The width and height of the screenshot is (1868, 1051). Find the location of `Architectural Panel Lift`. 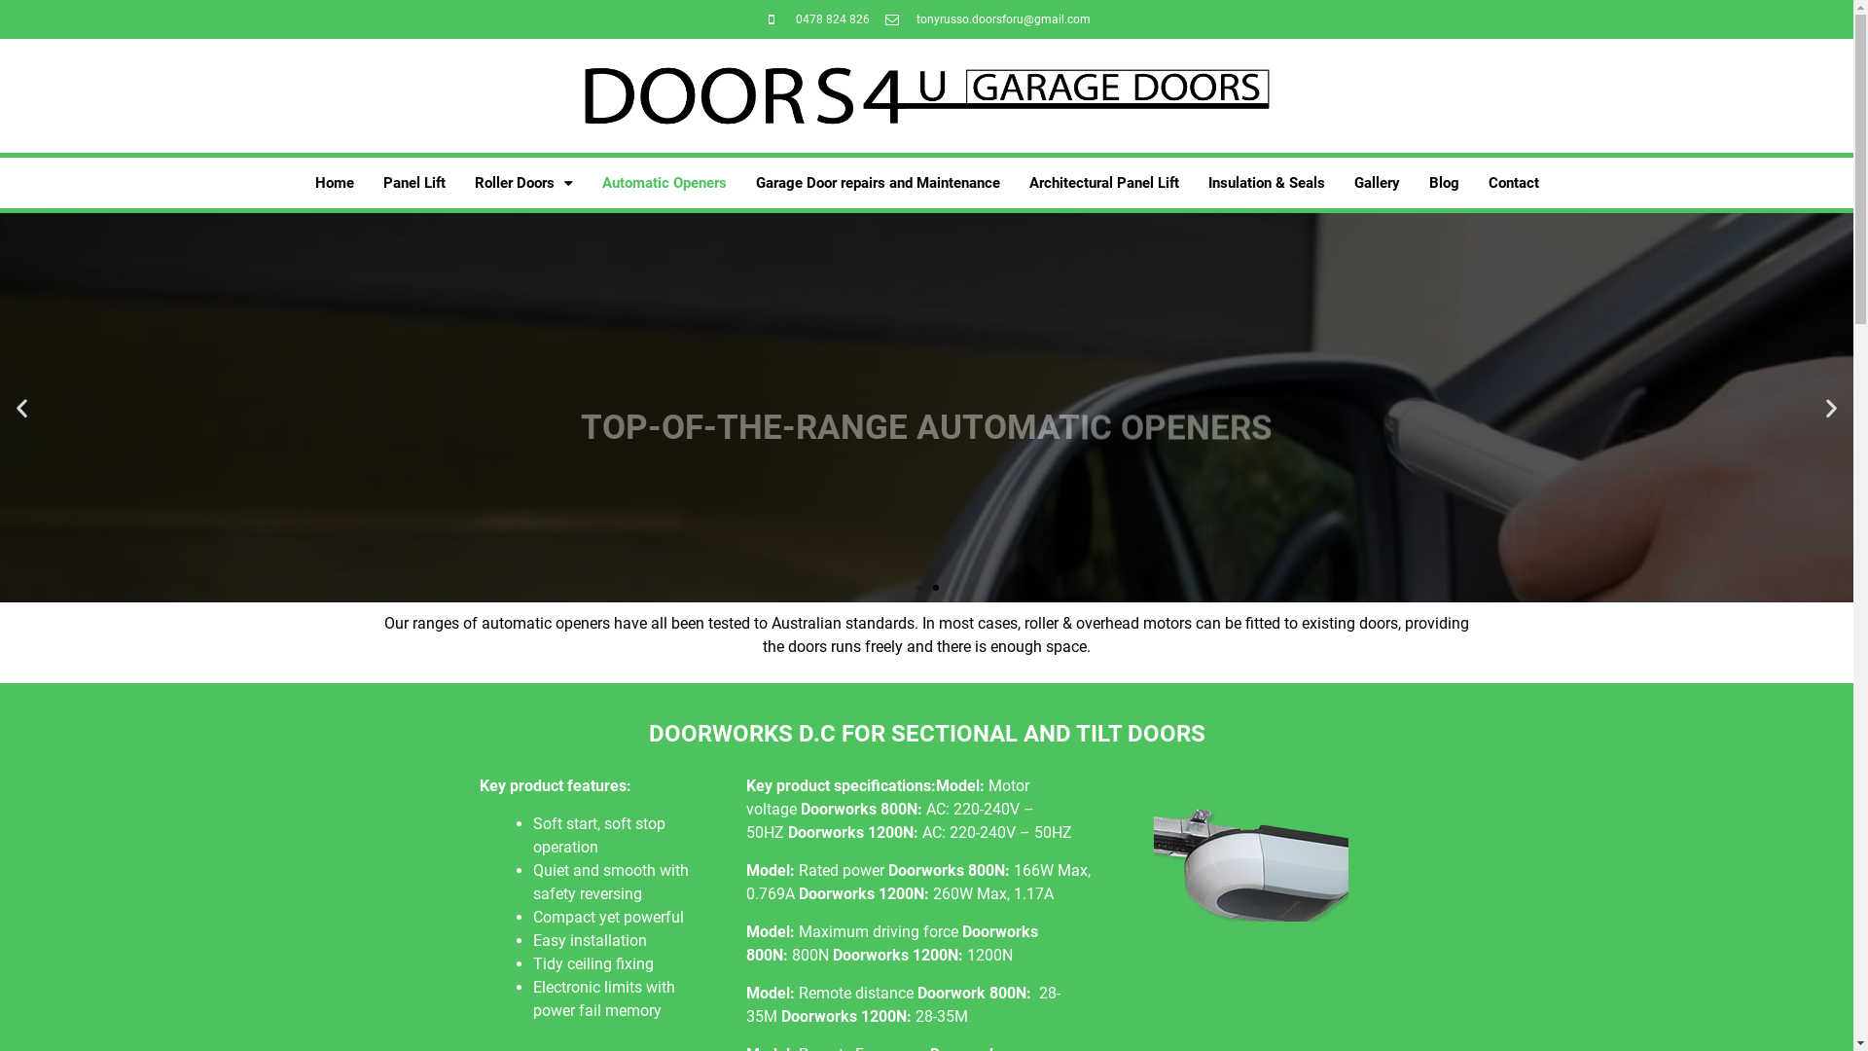

Architectural Panel Lift is located at coordinates (1103, 183).